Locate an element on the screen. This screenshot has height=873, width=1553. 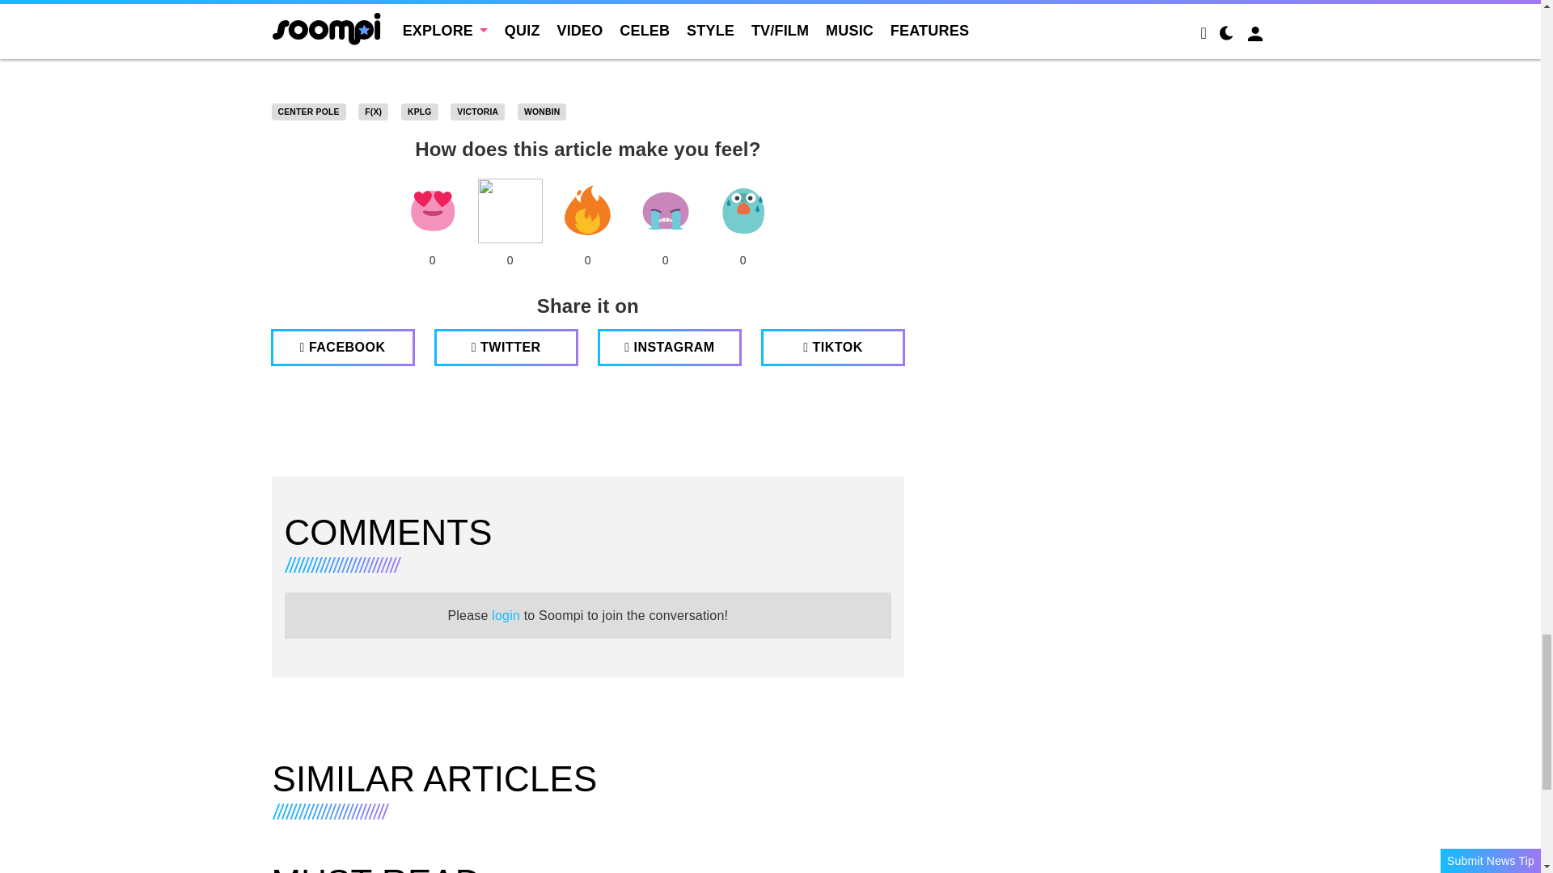
cry is located at coordinates (665, 211).